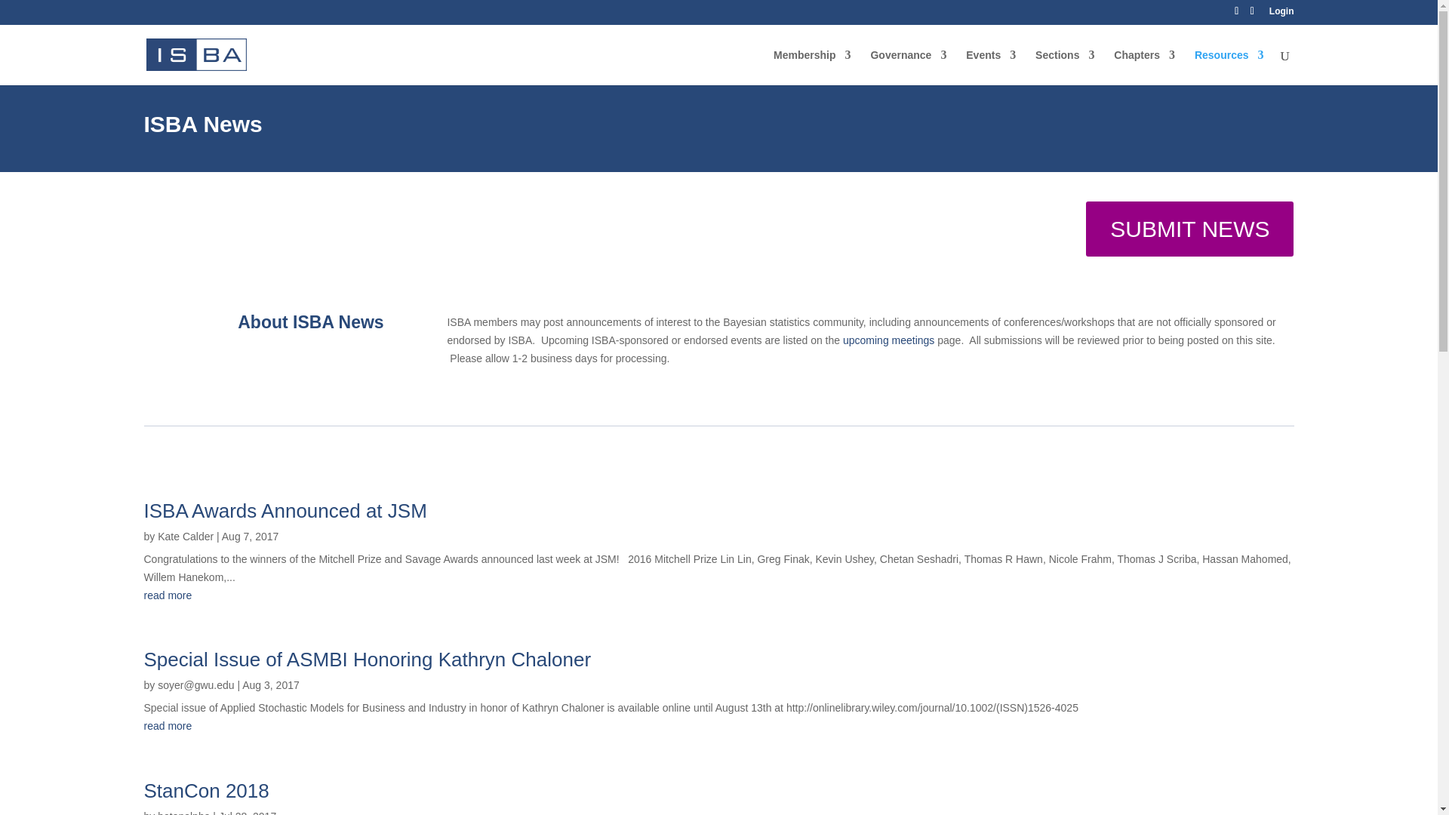 The width and height of the screenshot is (1449, 815). I want to click on Events, so click(990, 67).